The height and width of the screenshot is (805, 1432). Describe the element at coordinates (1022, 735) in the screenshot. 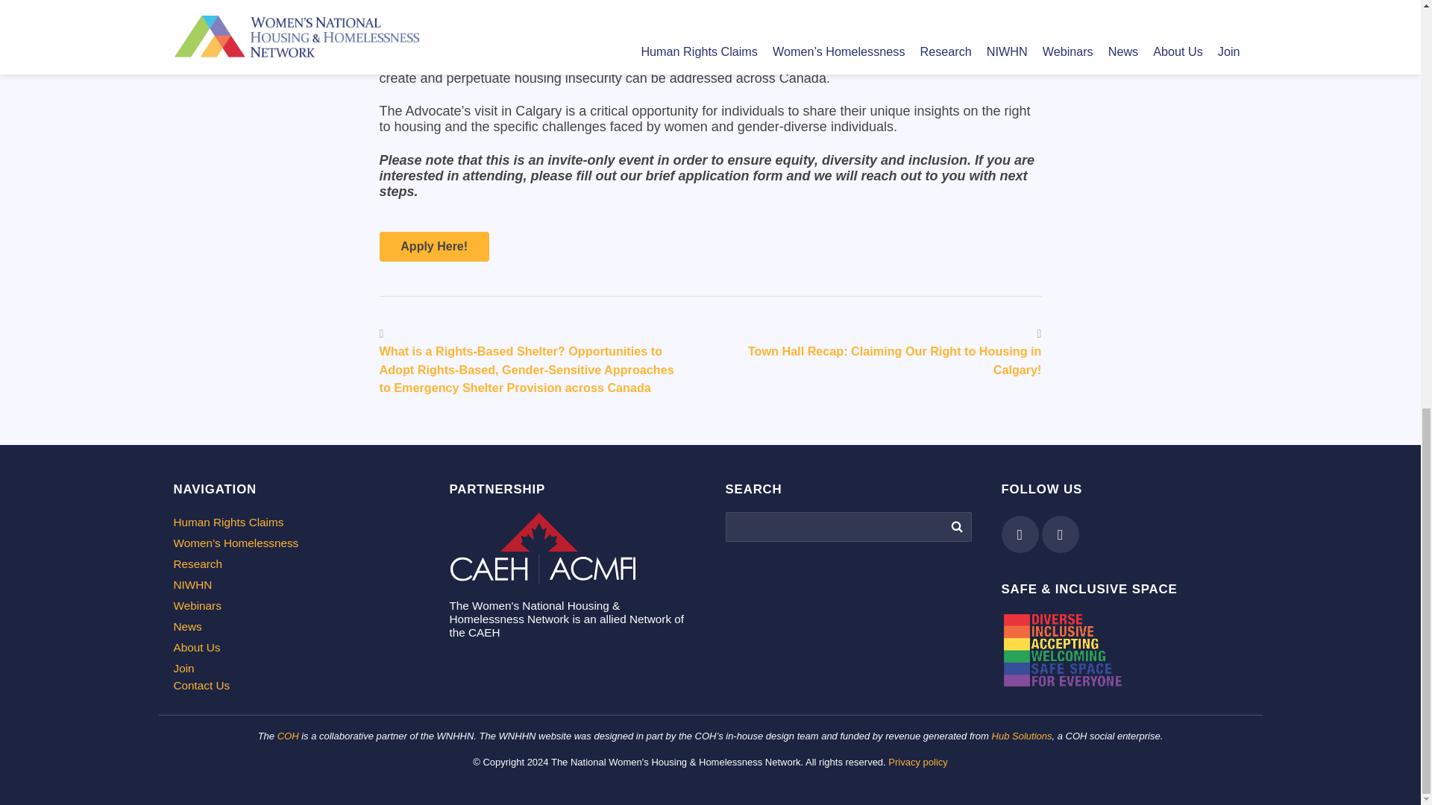

I see `Hub Solutions` at that location.